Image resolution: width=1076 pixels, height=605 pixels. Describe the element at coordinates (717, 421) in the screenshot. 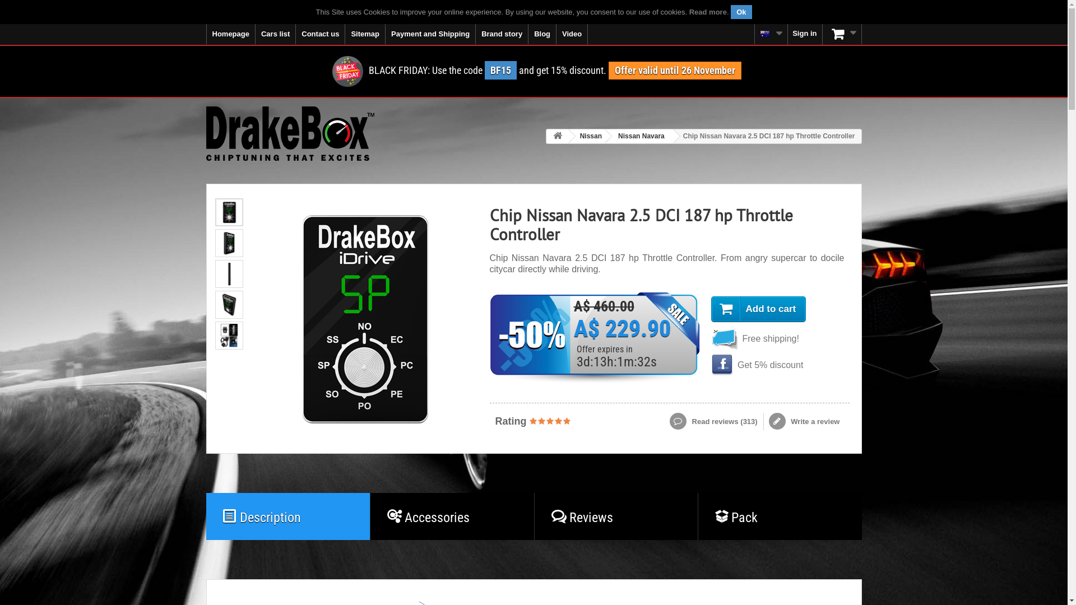

I see `Read reviews (313)` at that location.